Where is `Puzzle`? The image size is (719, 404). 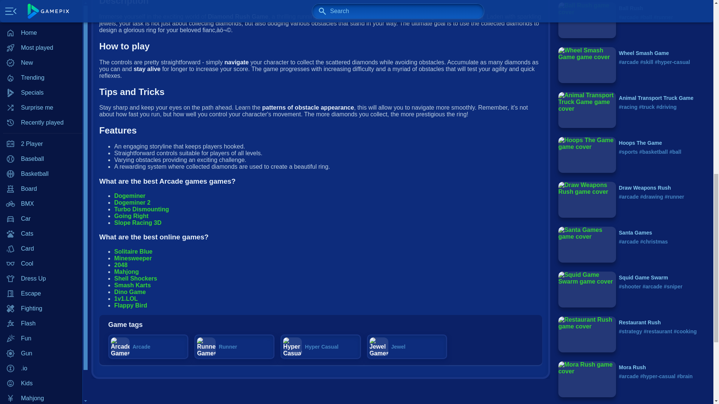 Puzzle is located at coordinates (41, 54).